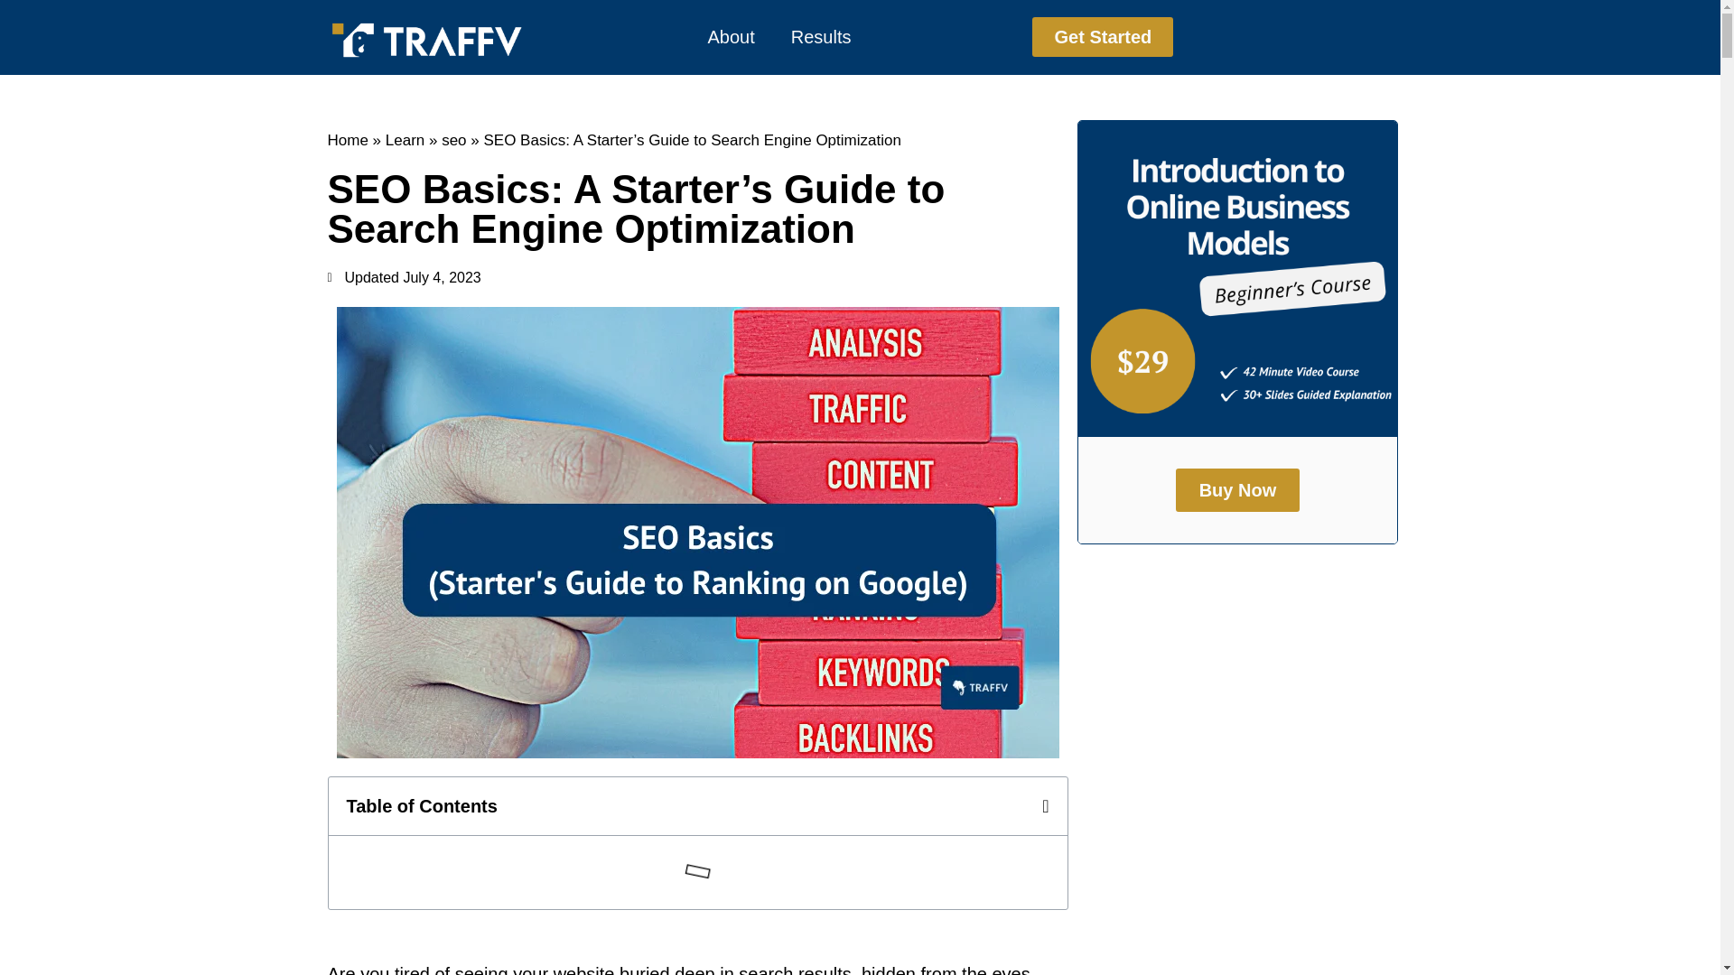 The width and height of the screenshot is (1734, 975). I want to click on Buy Now, so click(1237, 490).